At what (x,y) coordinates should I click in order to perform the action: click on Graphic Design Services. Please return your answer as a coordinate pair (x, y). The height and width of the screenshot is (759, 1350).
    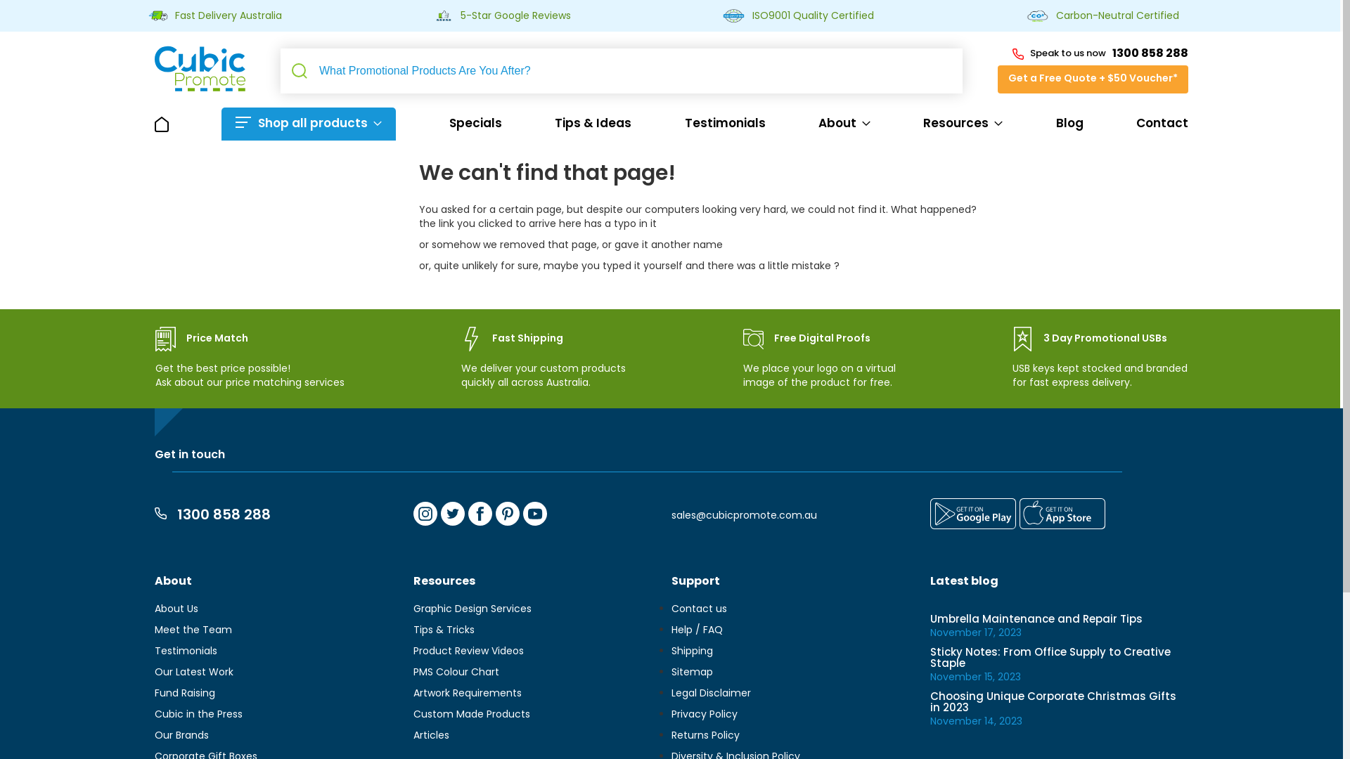
    Looking at the image, I should click on (472, 610).